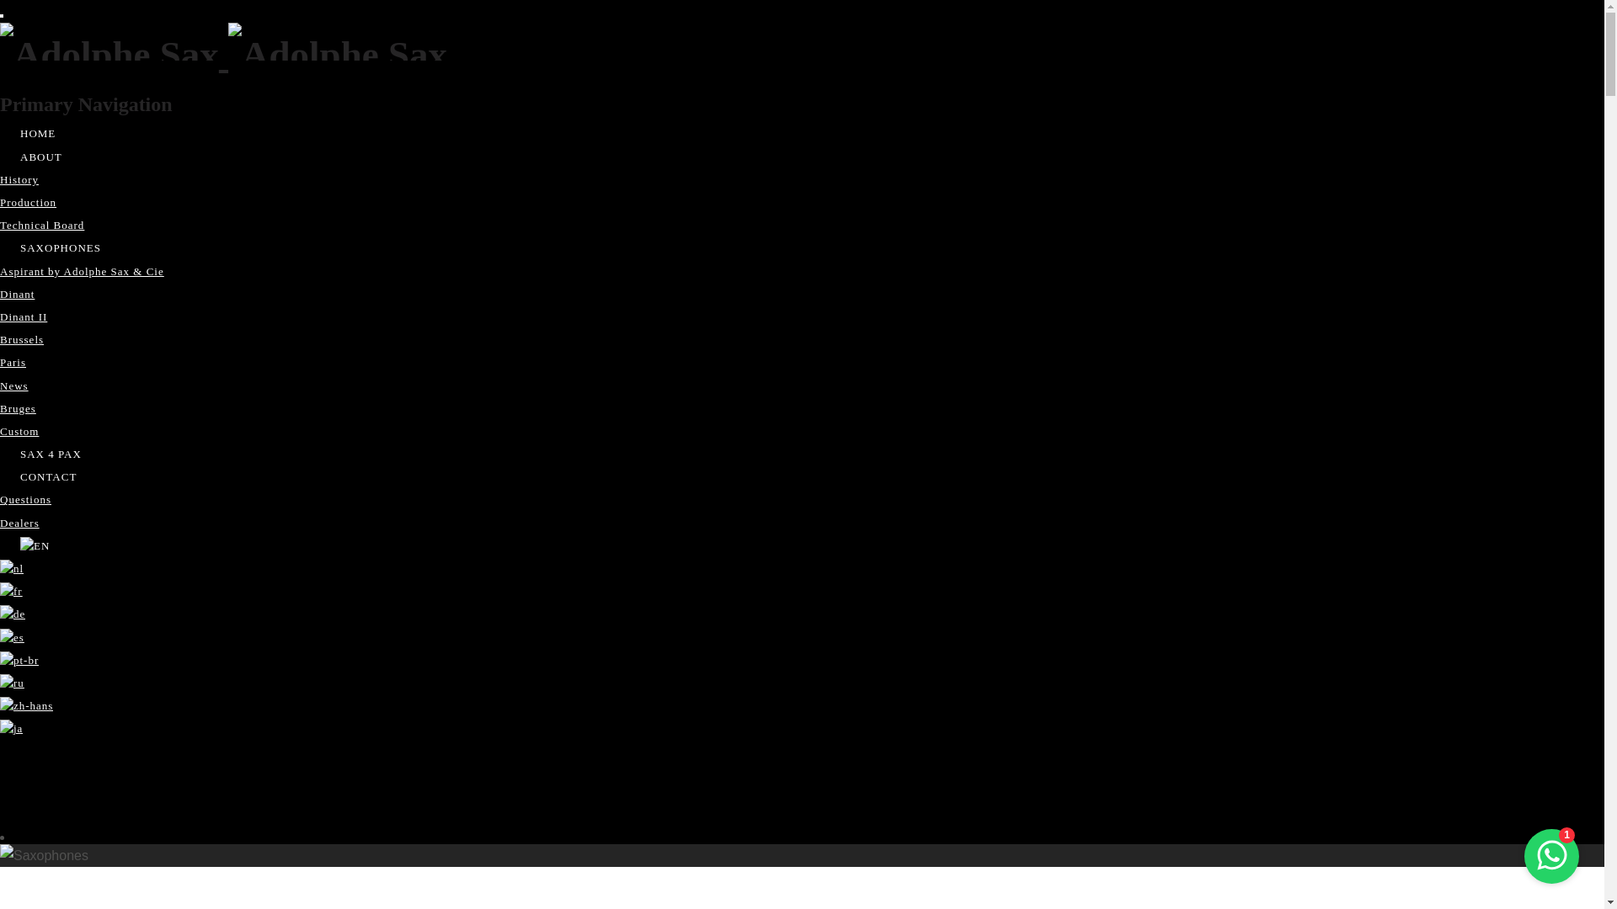 The image size is (1617, 909). Describe the element at coordinates (17, 295) in the screenshot. I see `Dinant` at that location.